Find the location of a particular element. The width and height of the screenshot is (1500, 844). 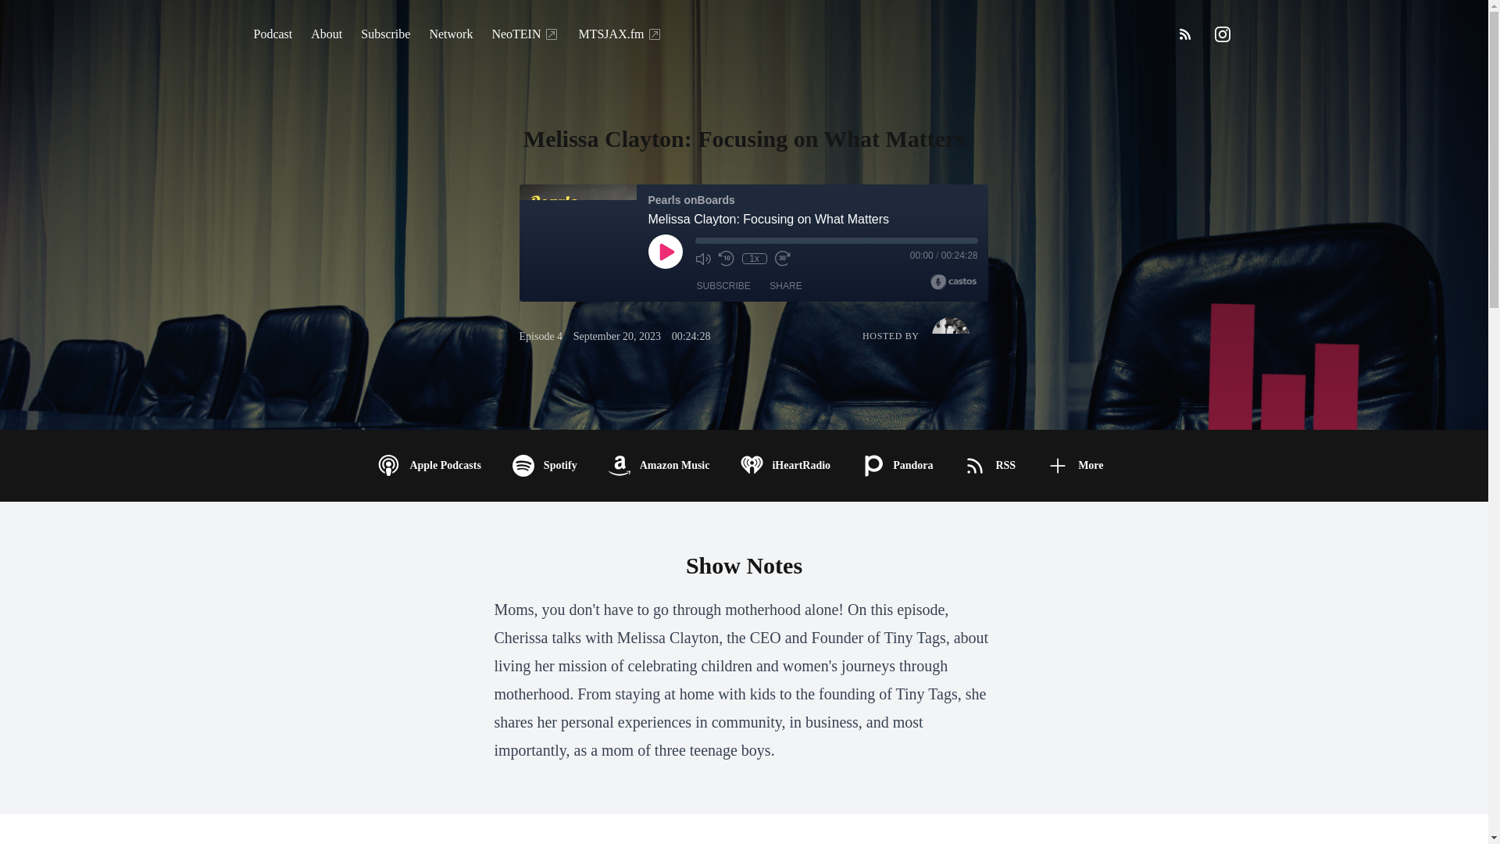

Apple Podcasts is located at coordinates (433, 466).